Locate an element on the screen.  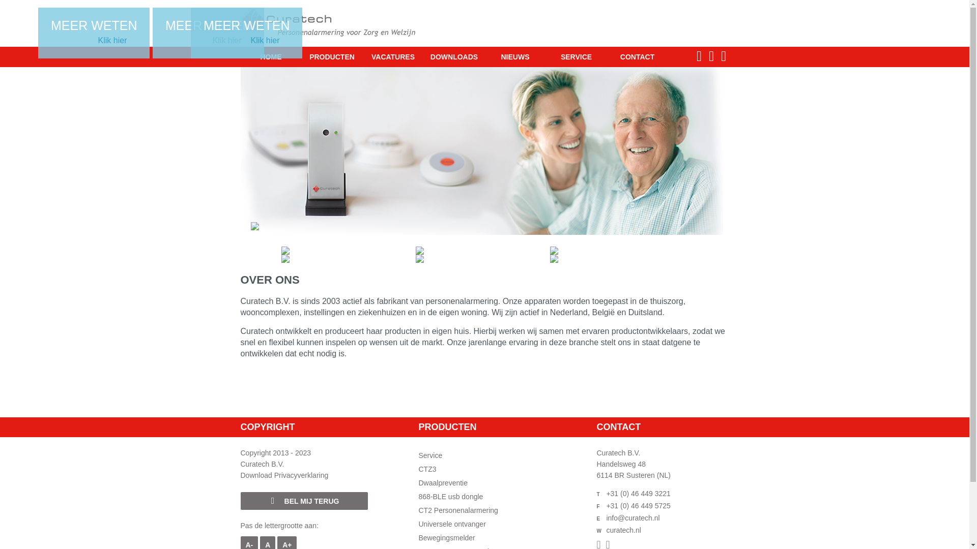
CONTACT is located at coordinates (637, 57).